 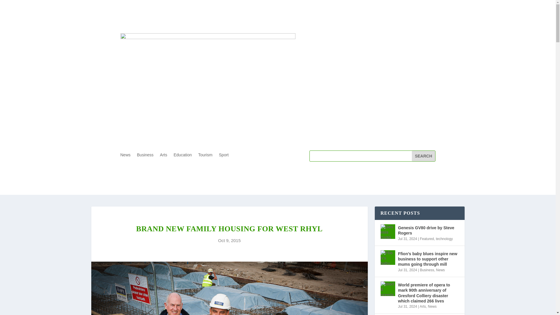 I want to click on Arts, so click(x=163, y=156).